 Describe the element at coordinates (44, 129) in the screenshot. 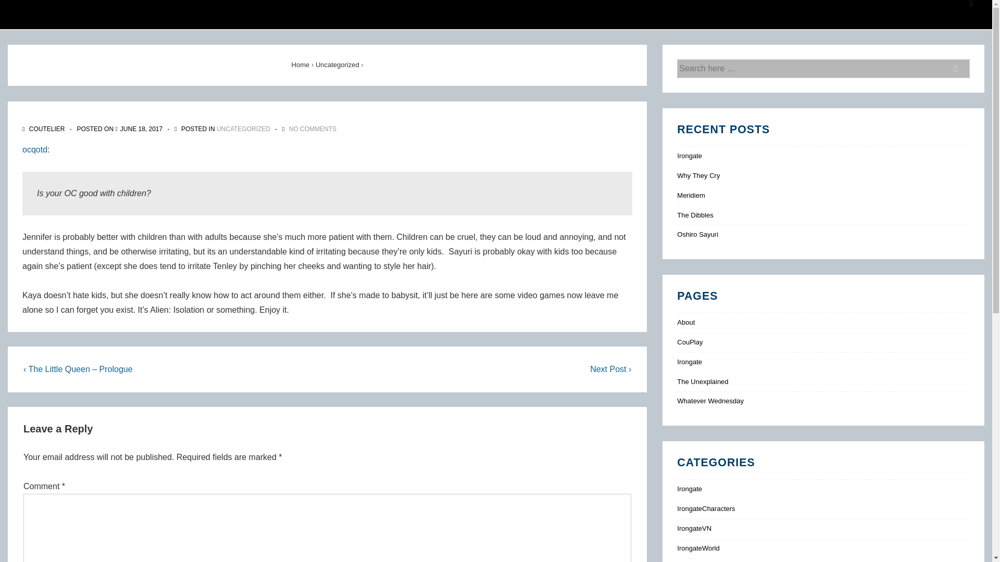

I see `COUTELIER` at that location.